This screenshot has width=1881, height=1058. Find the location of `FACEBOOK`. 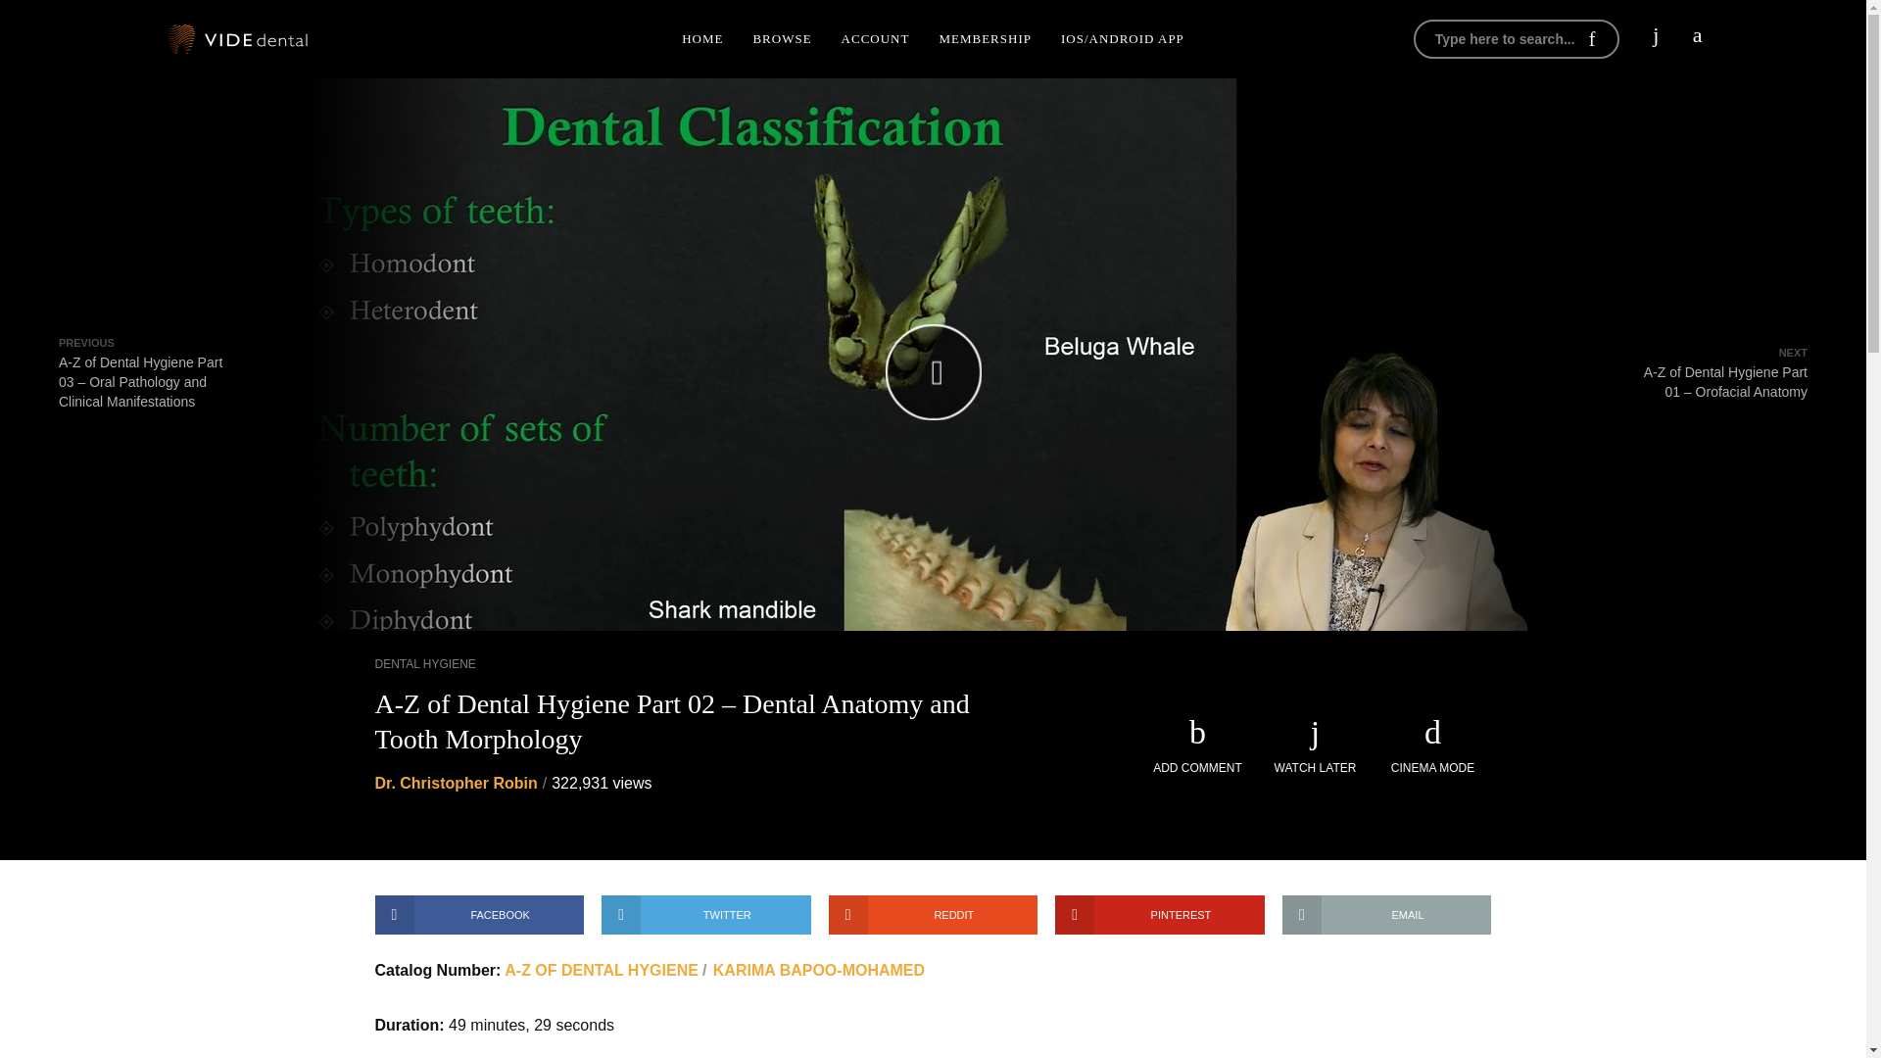

FACEBOOK is located at coordinates (478, 914).